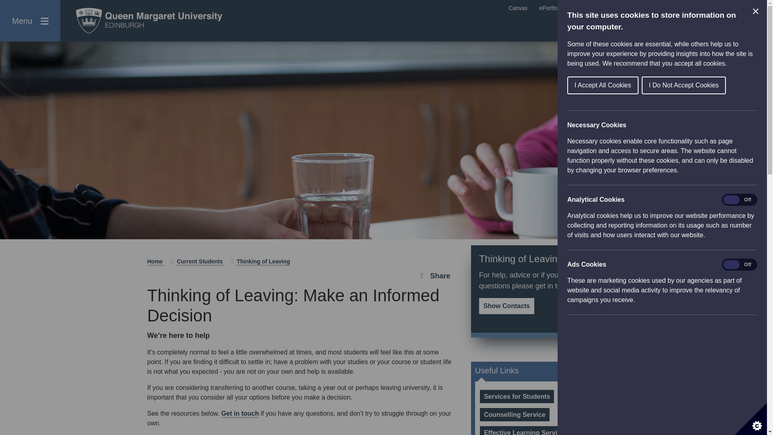 This screenshot has width=773, height=435. Describe the element at coordinates (677, 8) in the screenshot. I see `Webmail` at that location.